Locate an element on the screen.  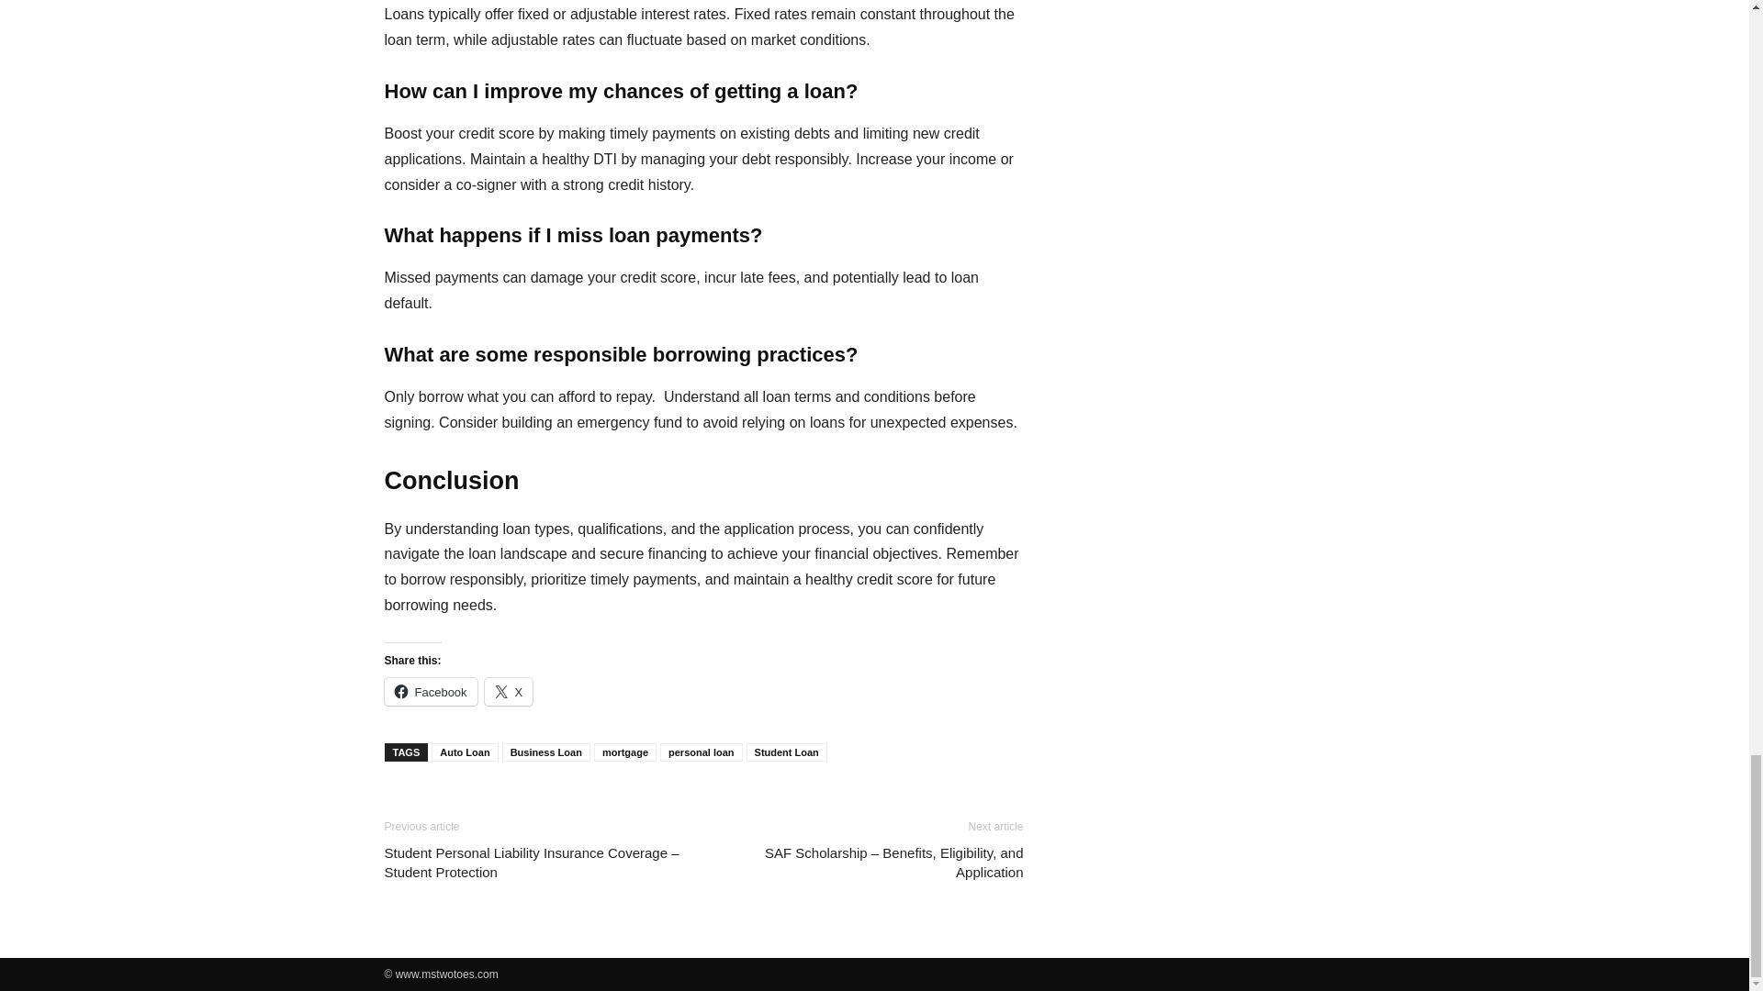
Click to share on Facebook is located at coordinates (430, 691).